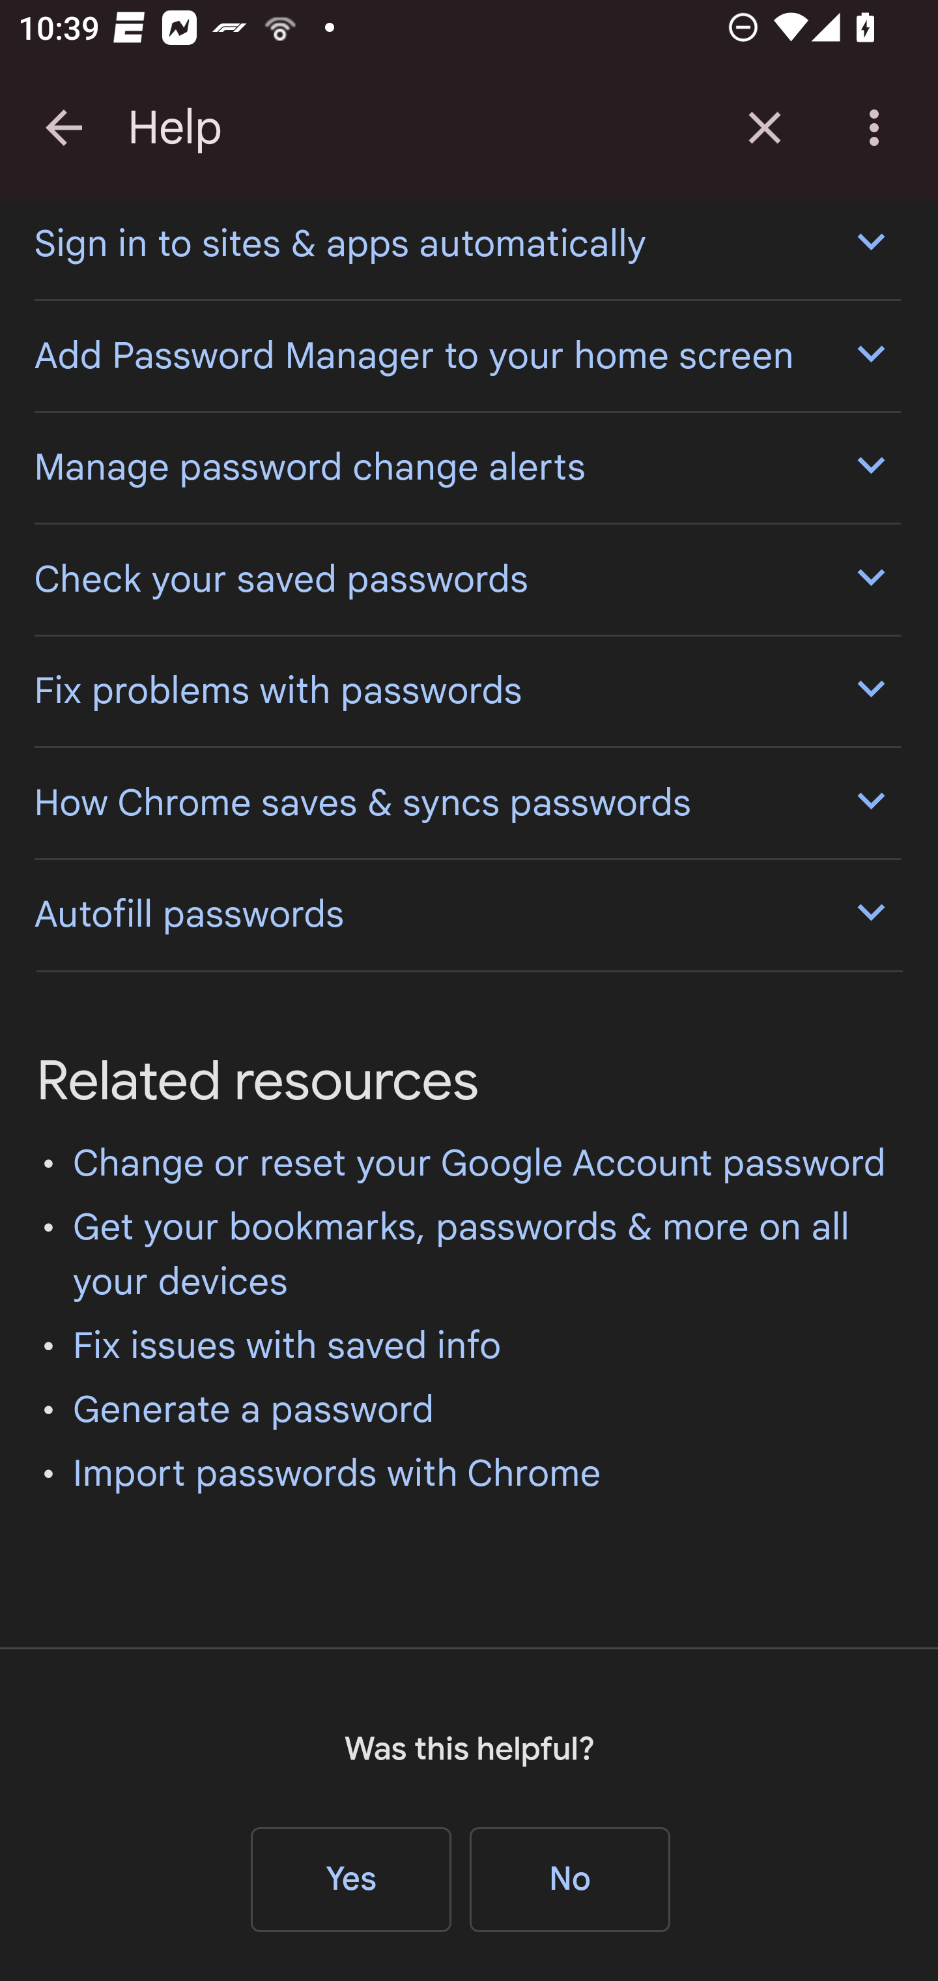 The image size is (938, 1981). Describe the element at coordinates (466, 581) in the screenshot. I see `Check your saved passwords` at that location.